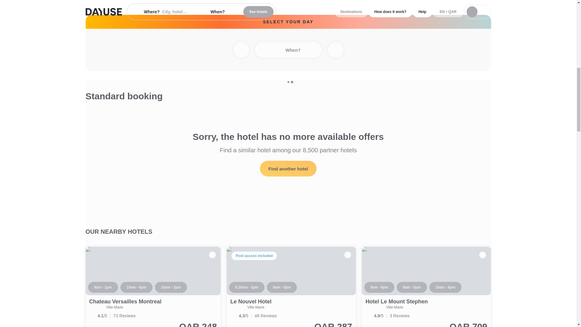 This screenshot has height=327, width=581. I want to click on Hotel Le Mount Stephen, so click(396, 302).